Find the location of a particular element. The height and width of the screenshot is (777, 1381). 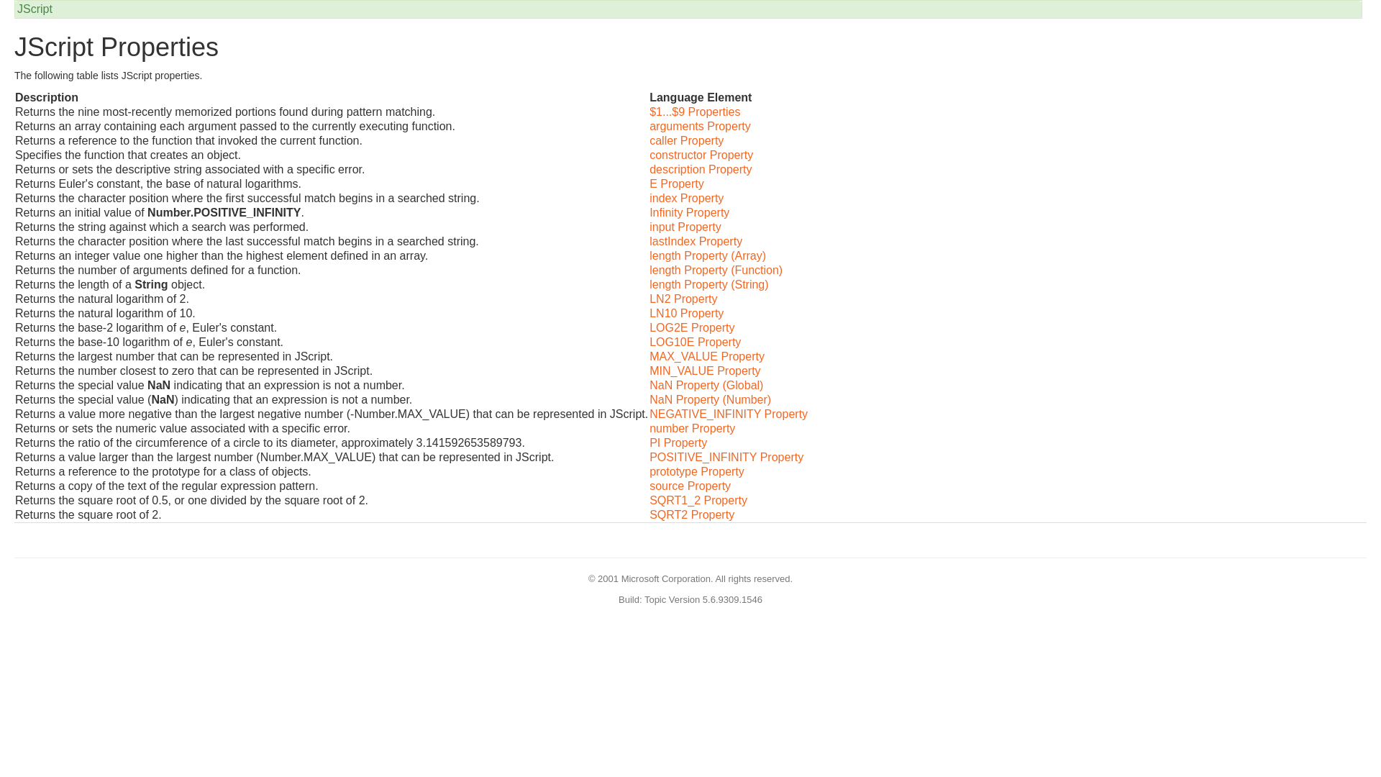

LN10 Property is located at coordinates (686, 312).